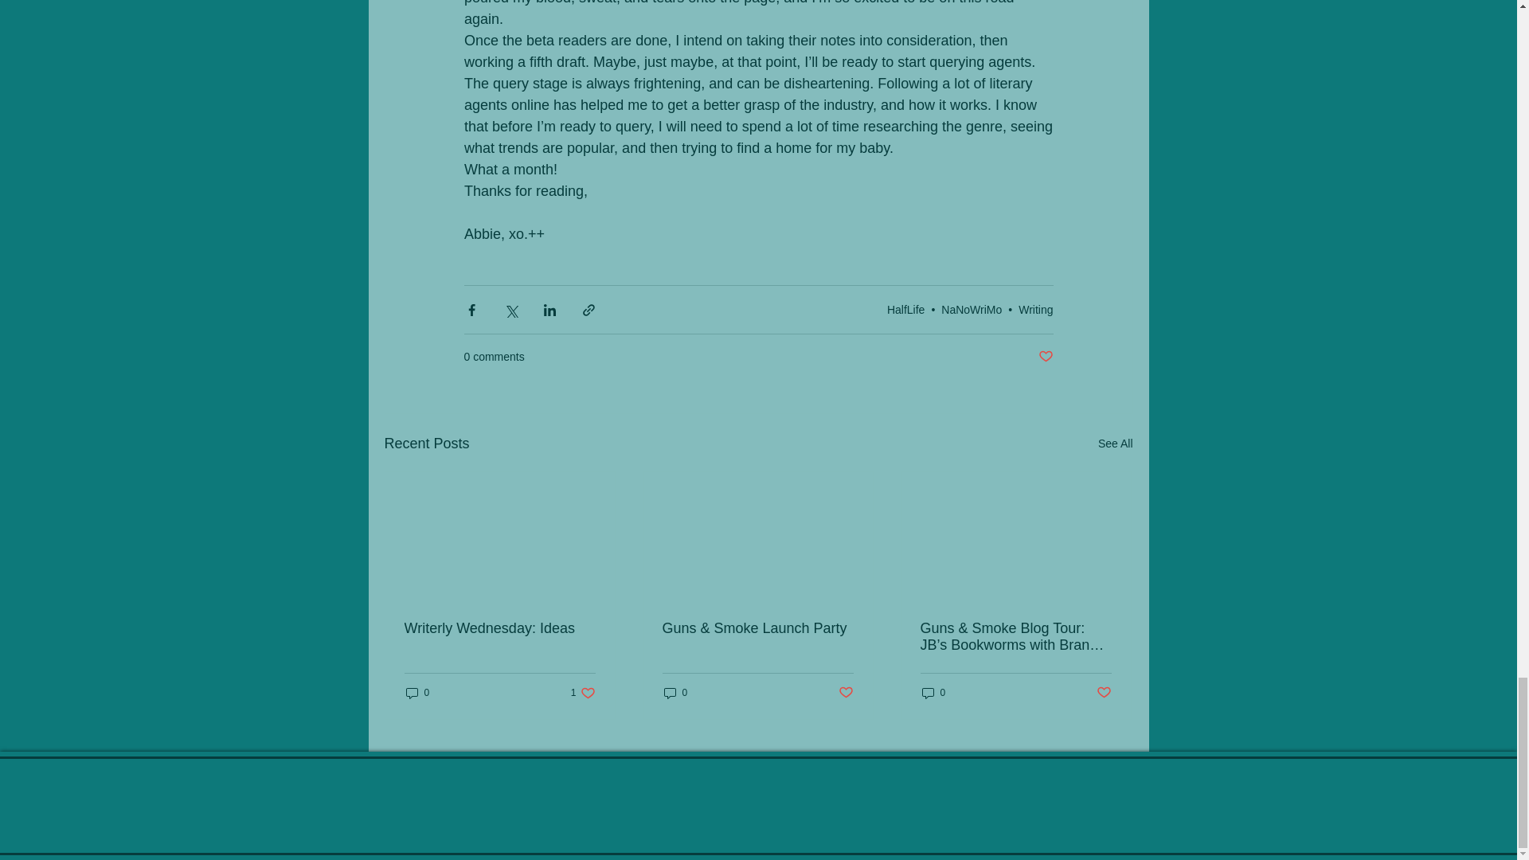 The image size is (1529, 860). What do you see at coordinates (1035, 309) in the screenshot?
I see `Writing` at bounding box center [1035, 309].